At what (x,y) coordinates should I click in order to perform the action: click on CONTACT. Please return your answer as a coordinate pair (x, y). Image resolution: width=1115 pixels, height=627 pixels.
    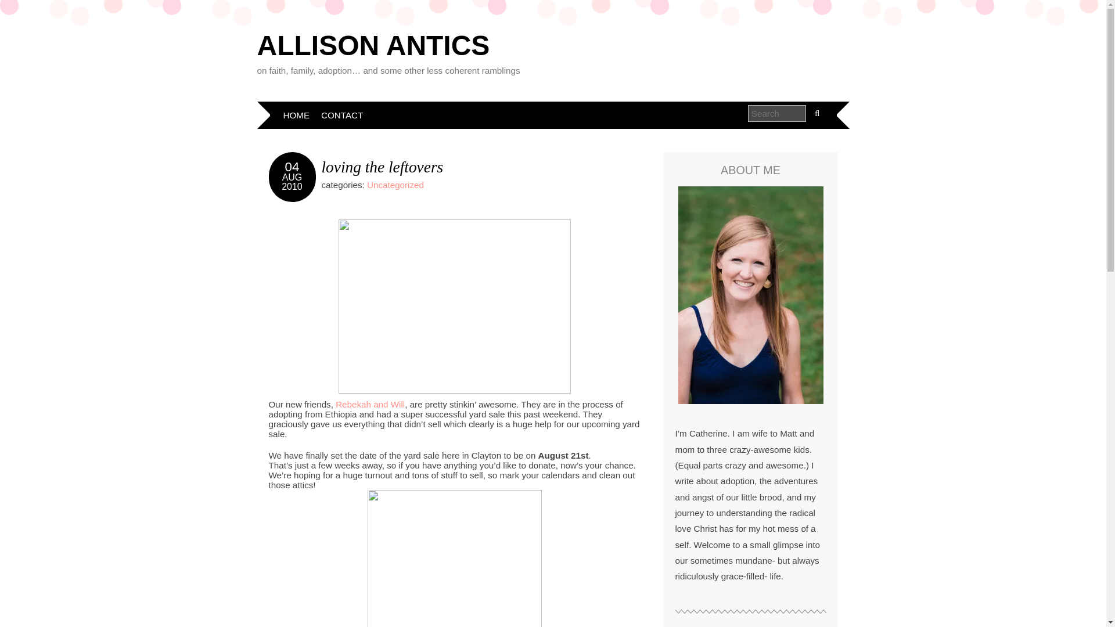
    Looking at the image, I should click on (342, 115).